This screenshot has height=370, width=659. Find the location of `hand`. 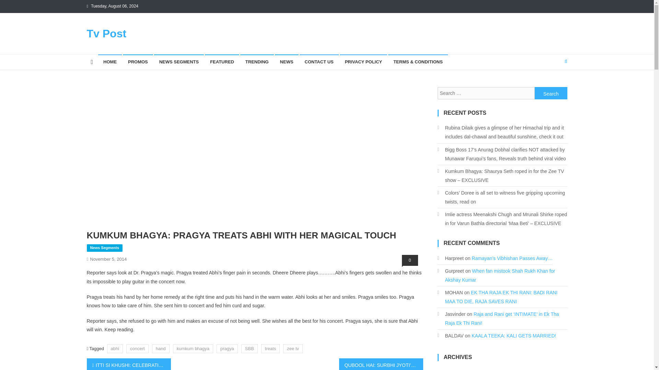

hand is located at coordinates (161, 349).